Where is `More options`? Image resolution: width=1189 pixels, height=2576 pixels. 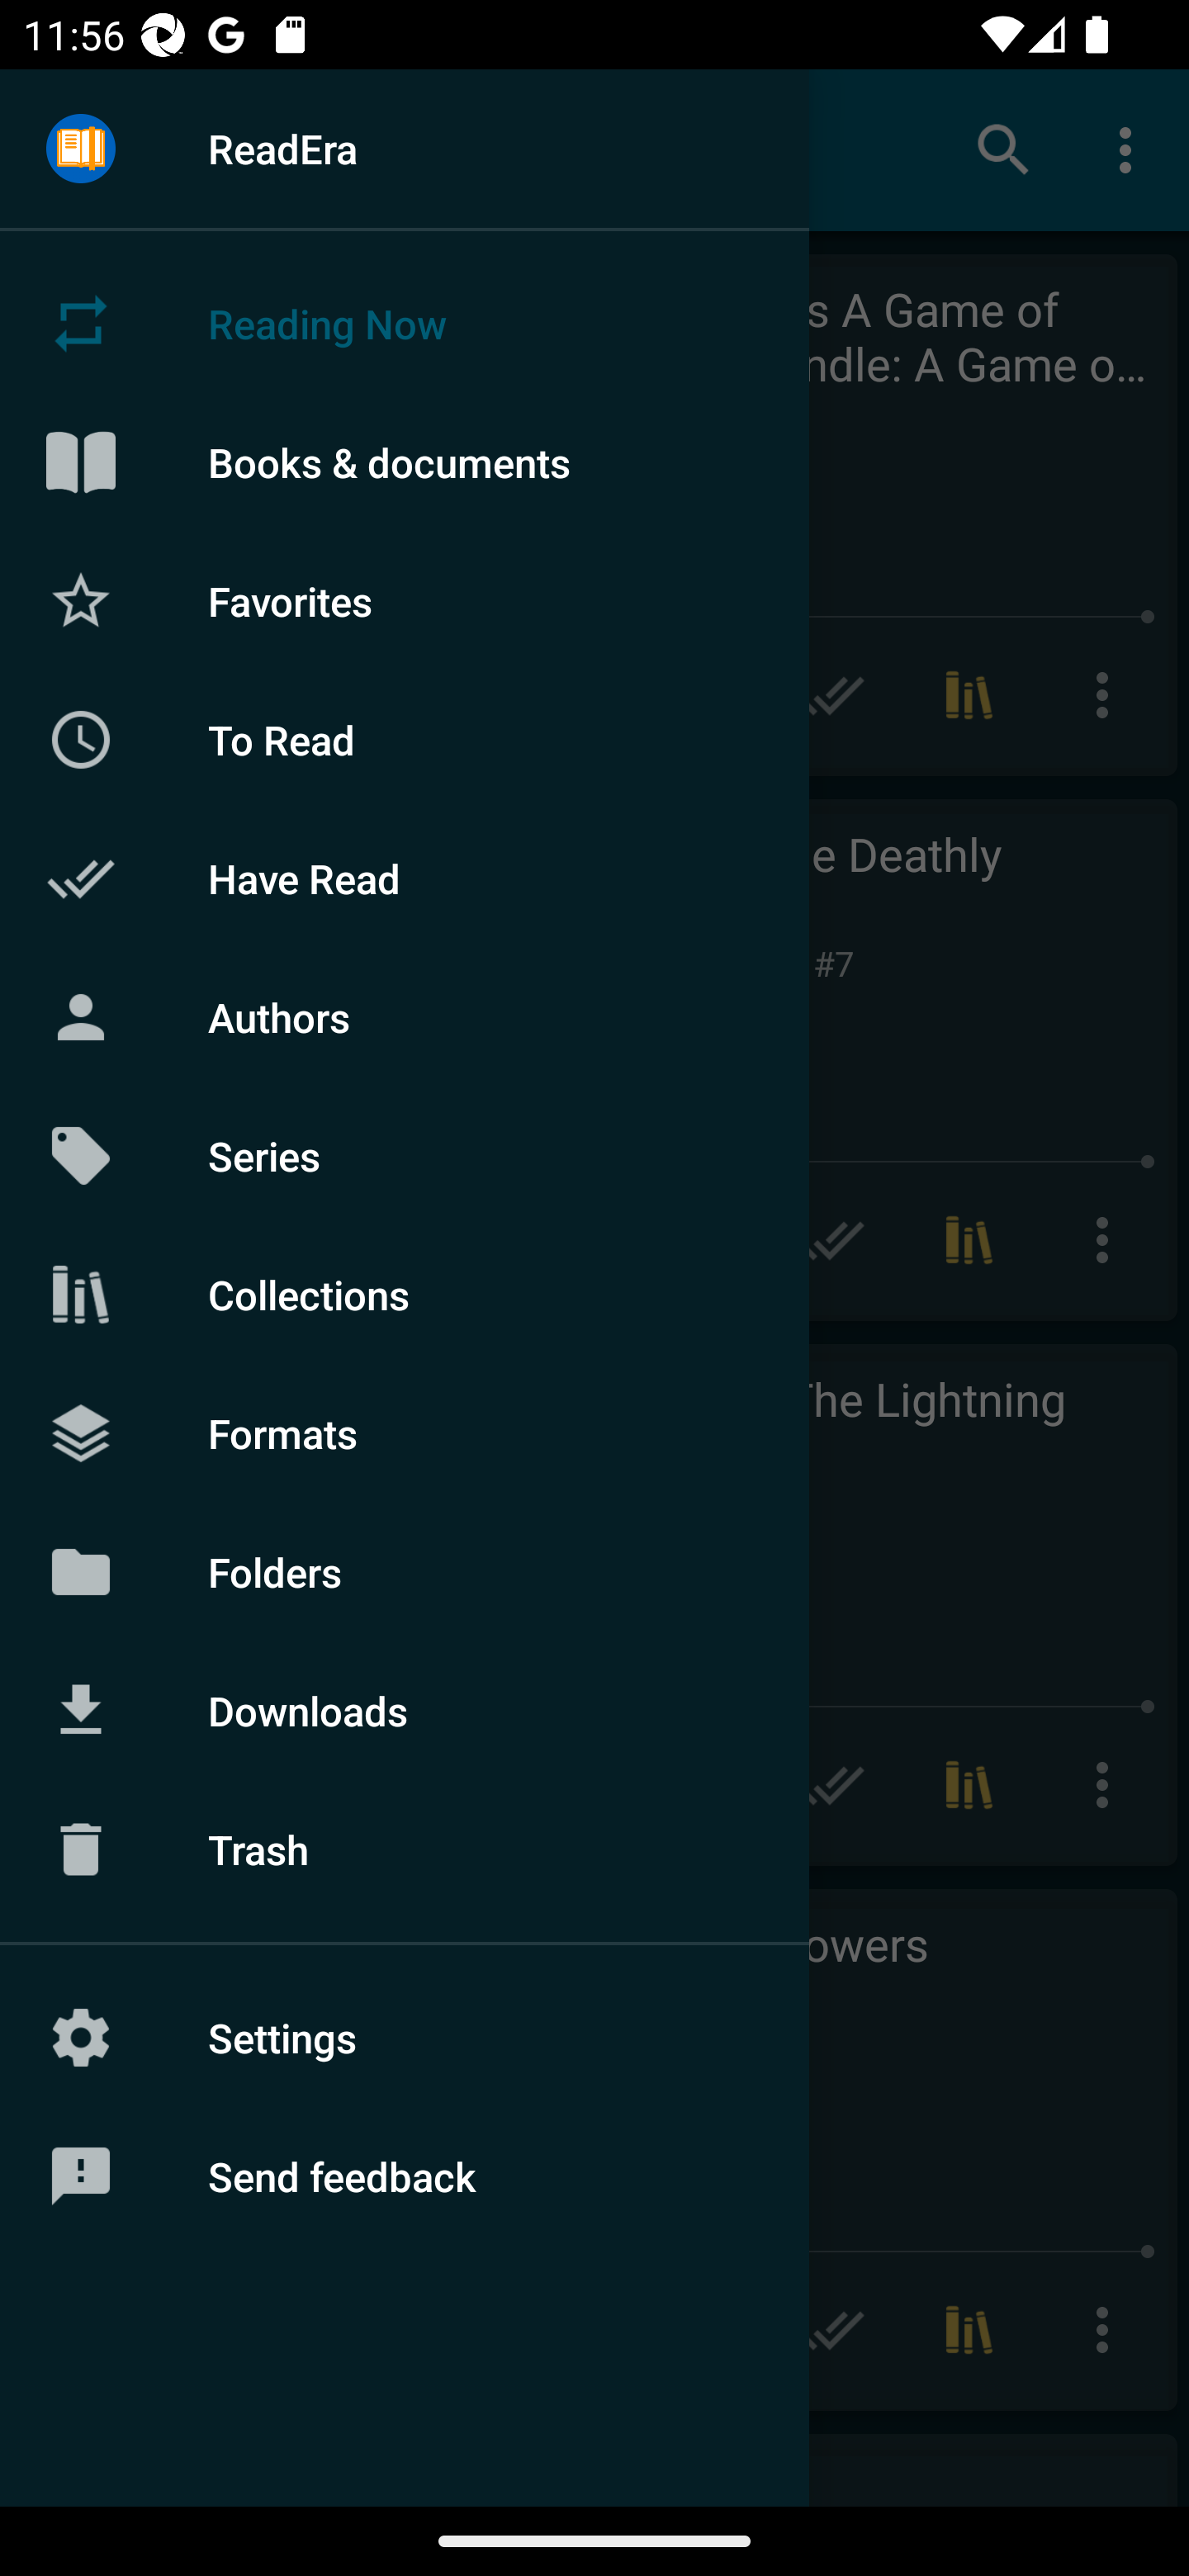
More options is located at coordinates (1131, 149).